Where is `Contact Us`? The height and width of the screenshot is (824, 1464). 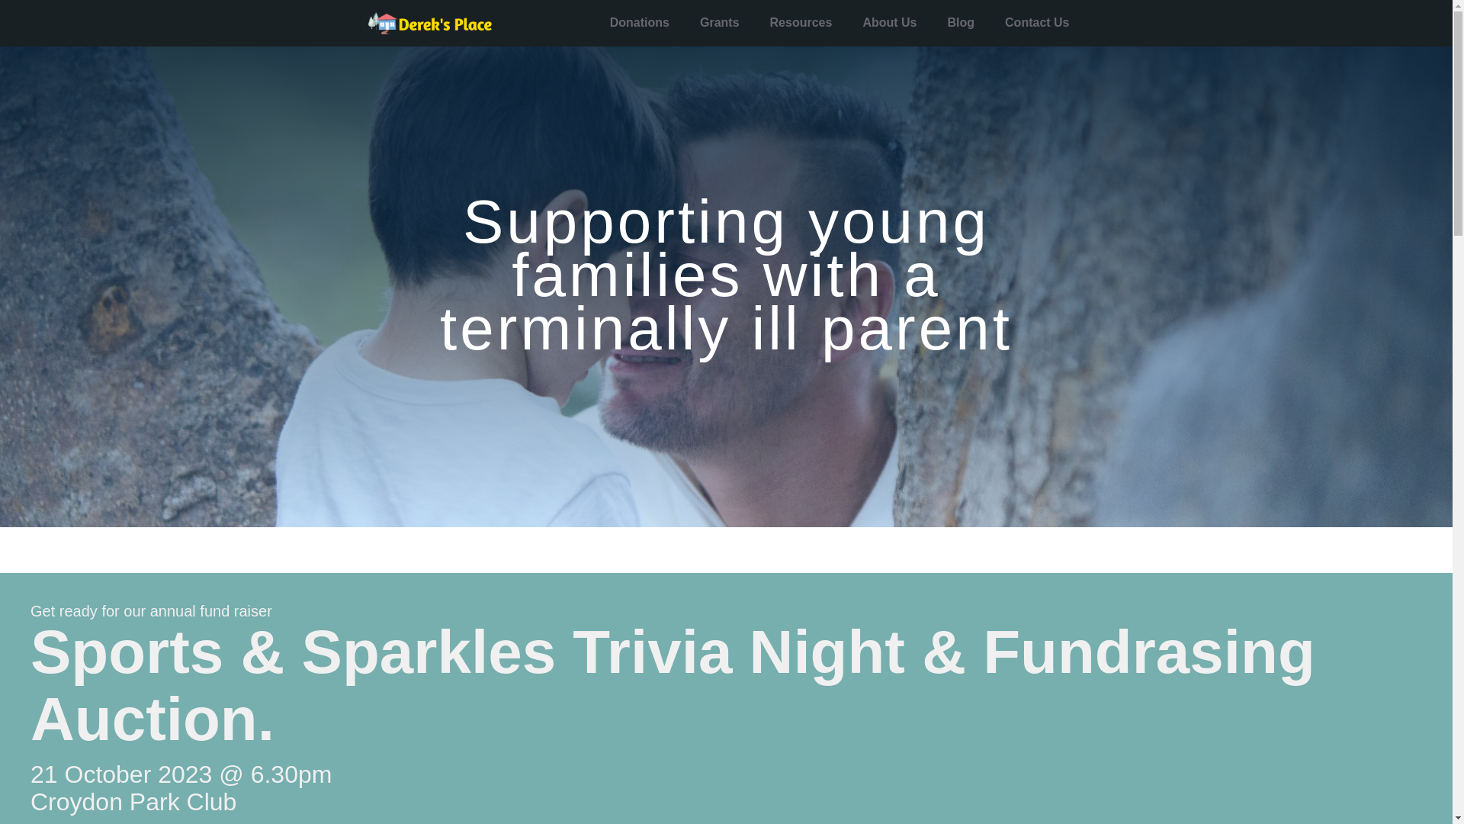 Contact Us is located at coordinates (1037, 23).